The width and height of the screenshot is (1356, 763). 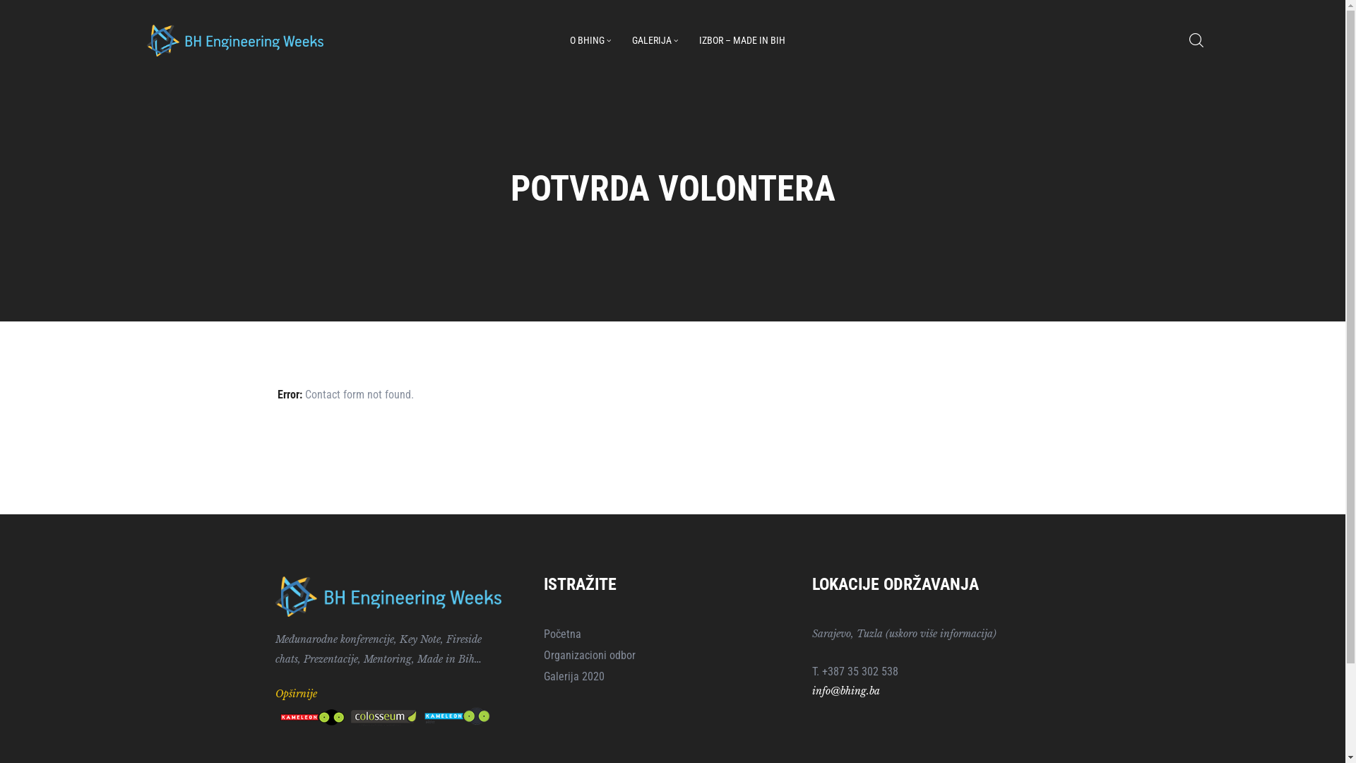 What do you see at coordinates (590, 40) in the screenshot?
I see `O BHING` at bounding box center [590, 40].